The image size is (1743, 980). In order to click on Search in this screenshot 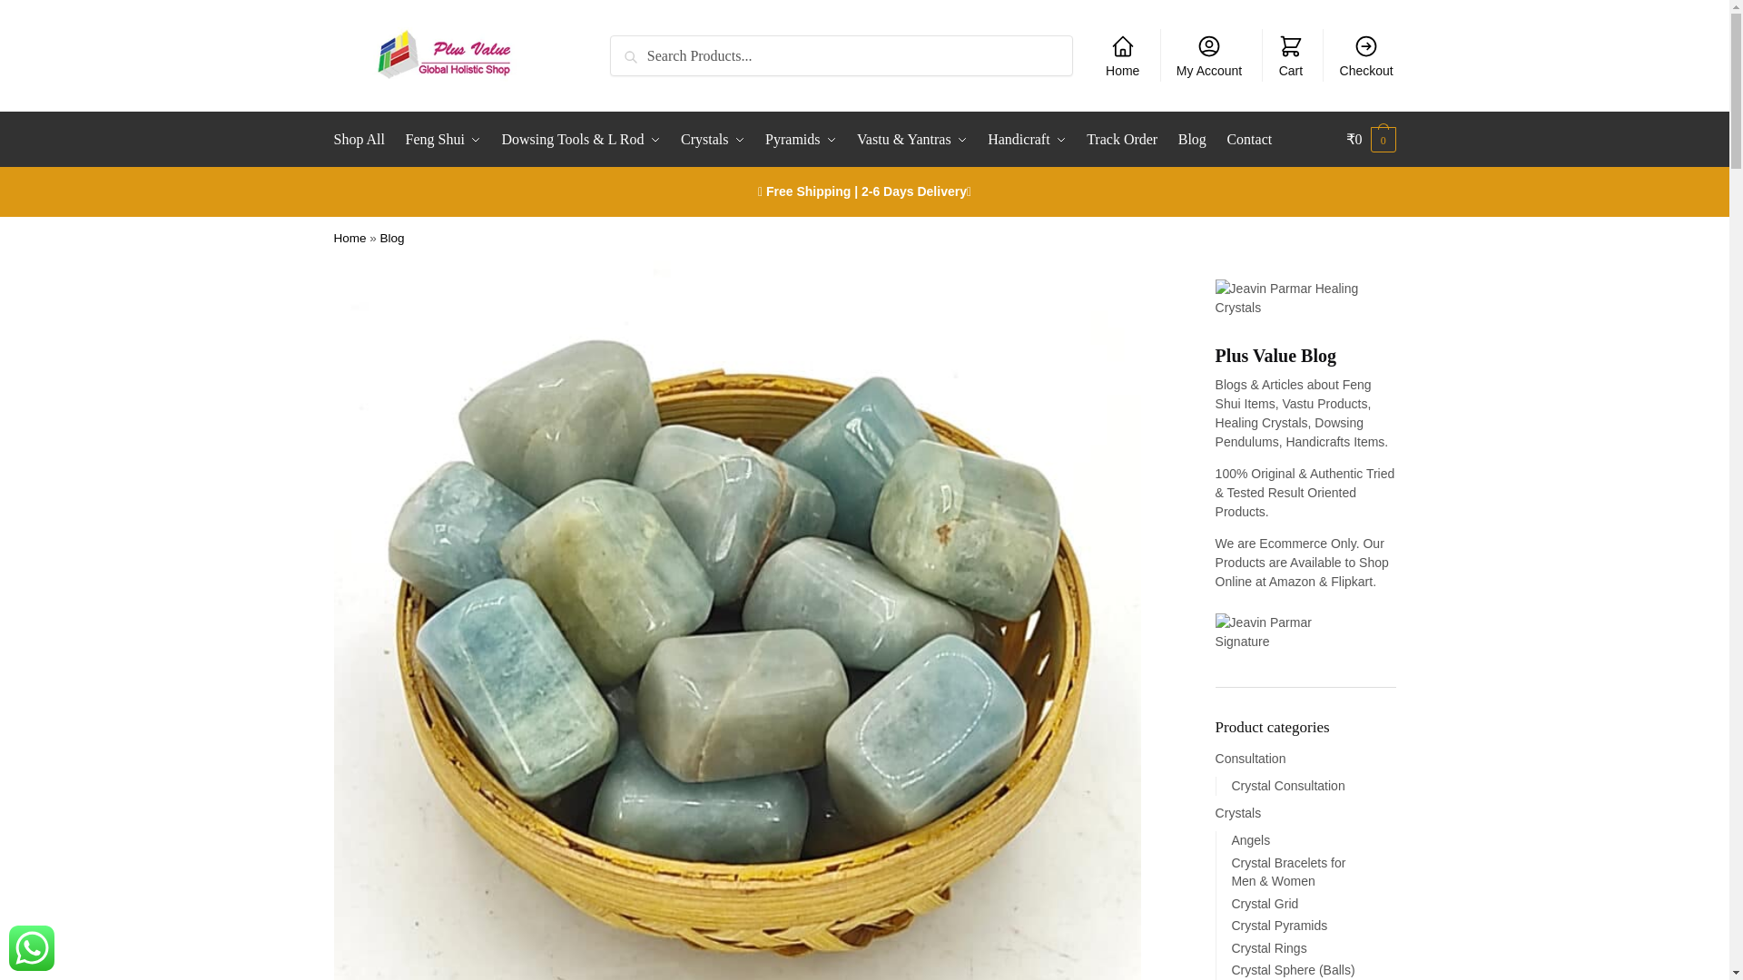, I will do `click(635, 47)`.